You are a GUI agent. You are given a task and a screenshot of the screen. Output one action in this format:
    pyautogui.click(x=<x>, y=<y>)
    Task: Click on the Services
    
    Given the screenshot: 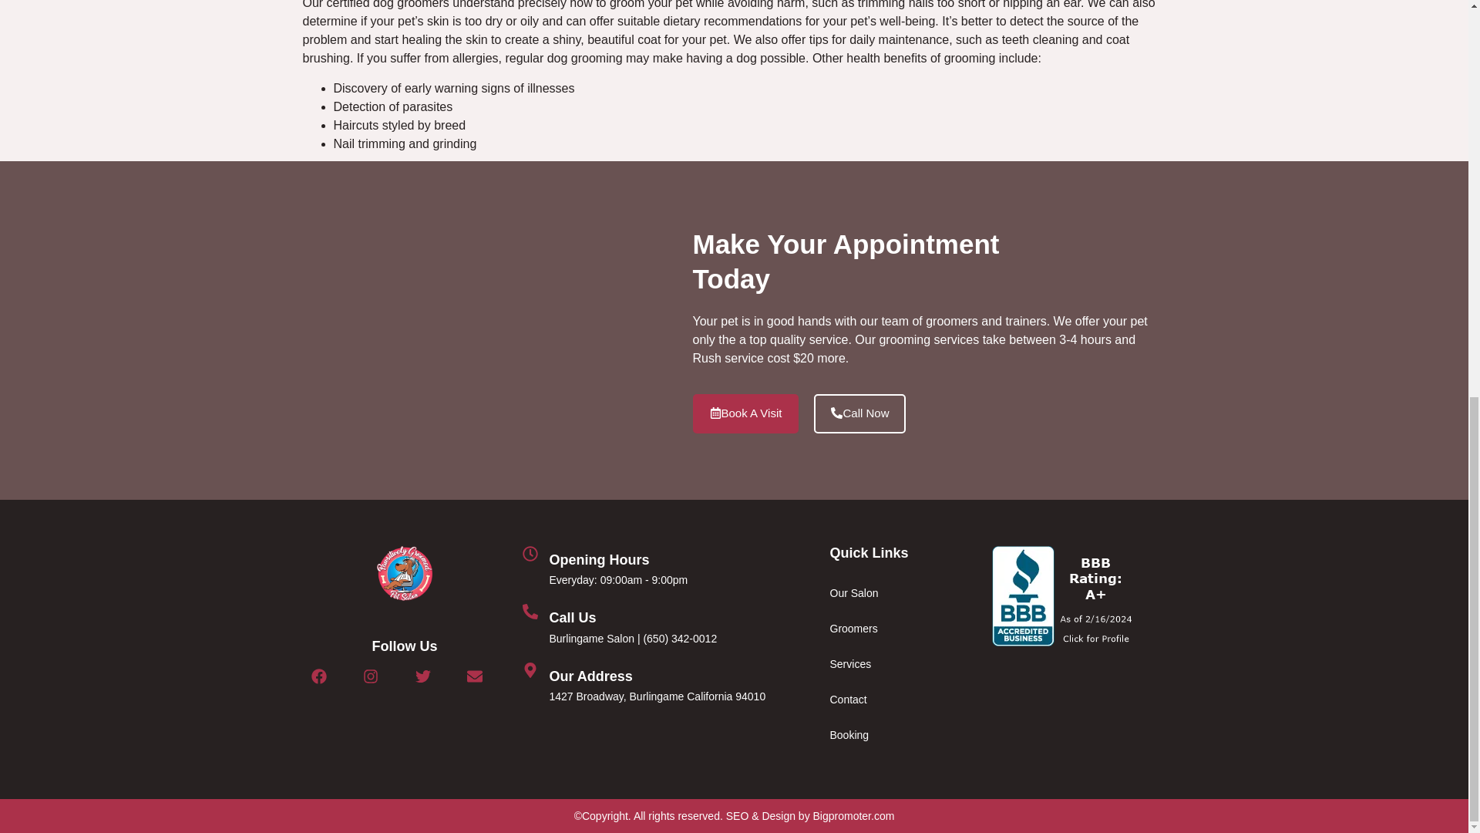 What is the action you would take?
    pyautogui.click(x=886, y=664)
    